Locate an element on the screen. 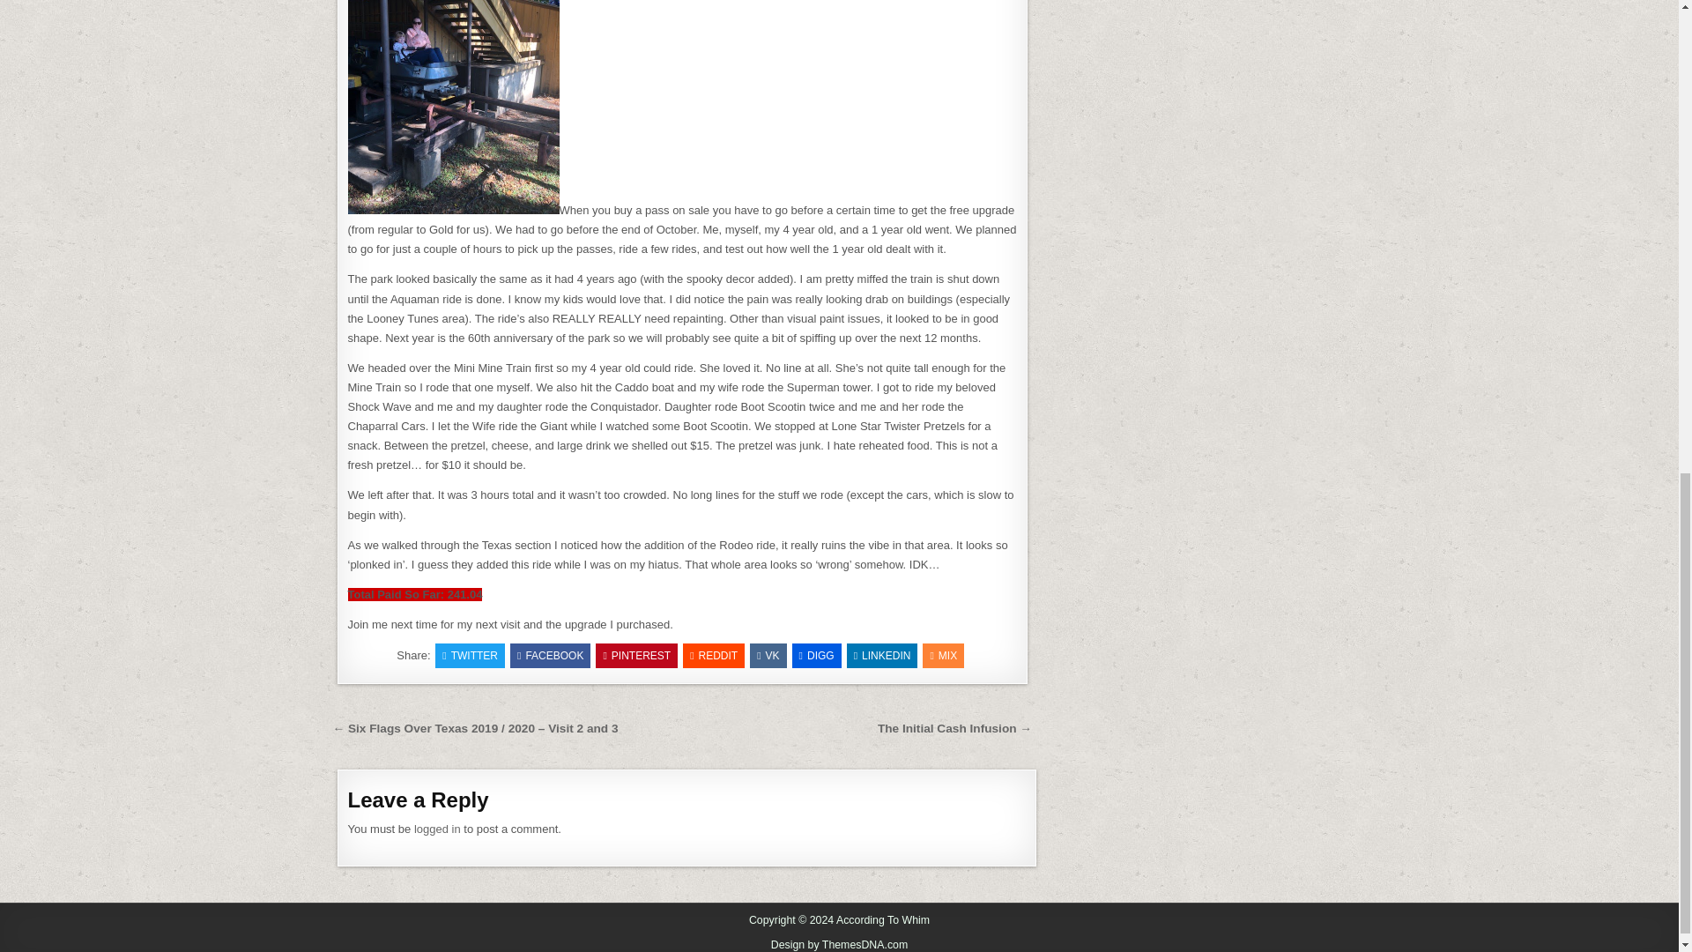  Design by ThemesDNA.com is located at coordinates (840, 944).